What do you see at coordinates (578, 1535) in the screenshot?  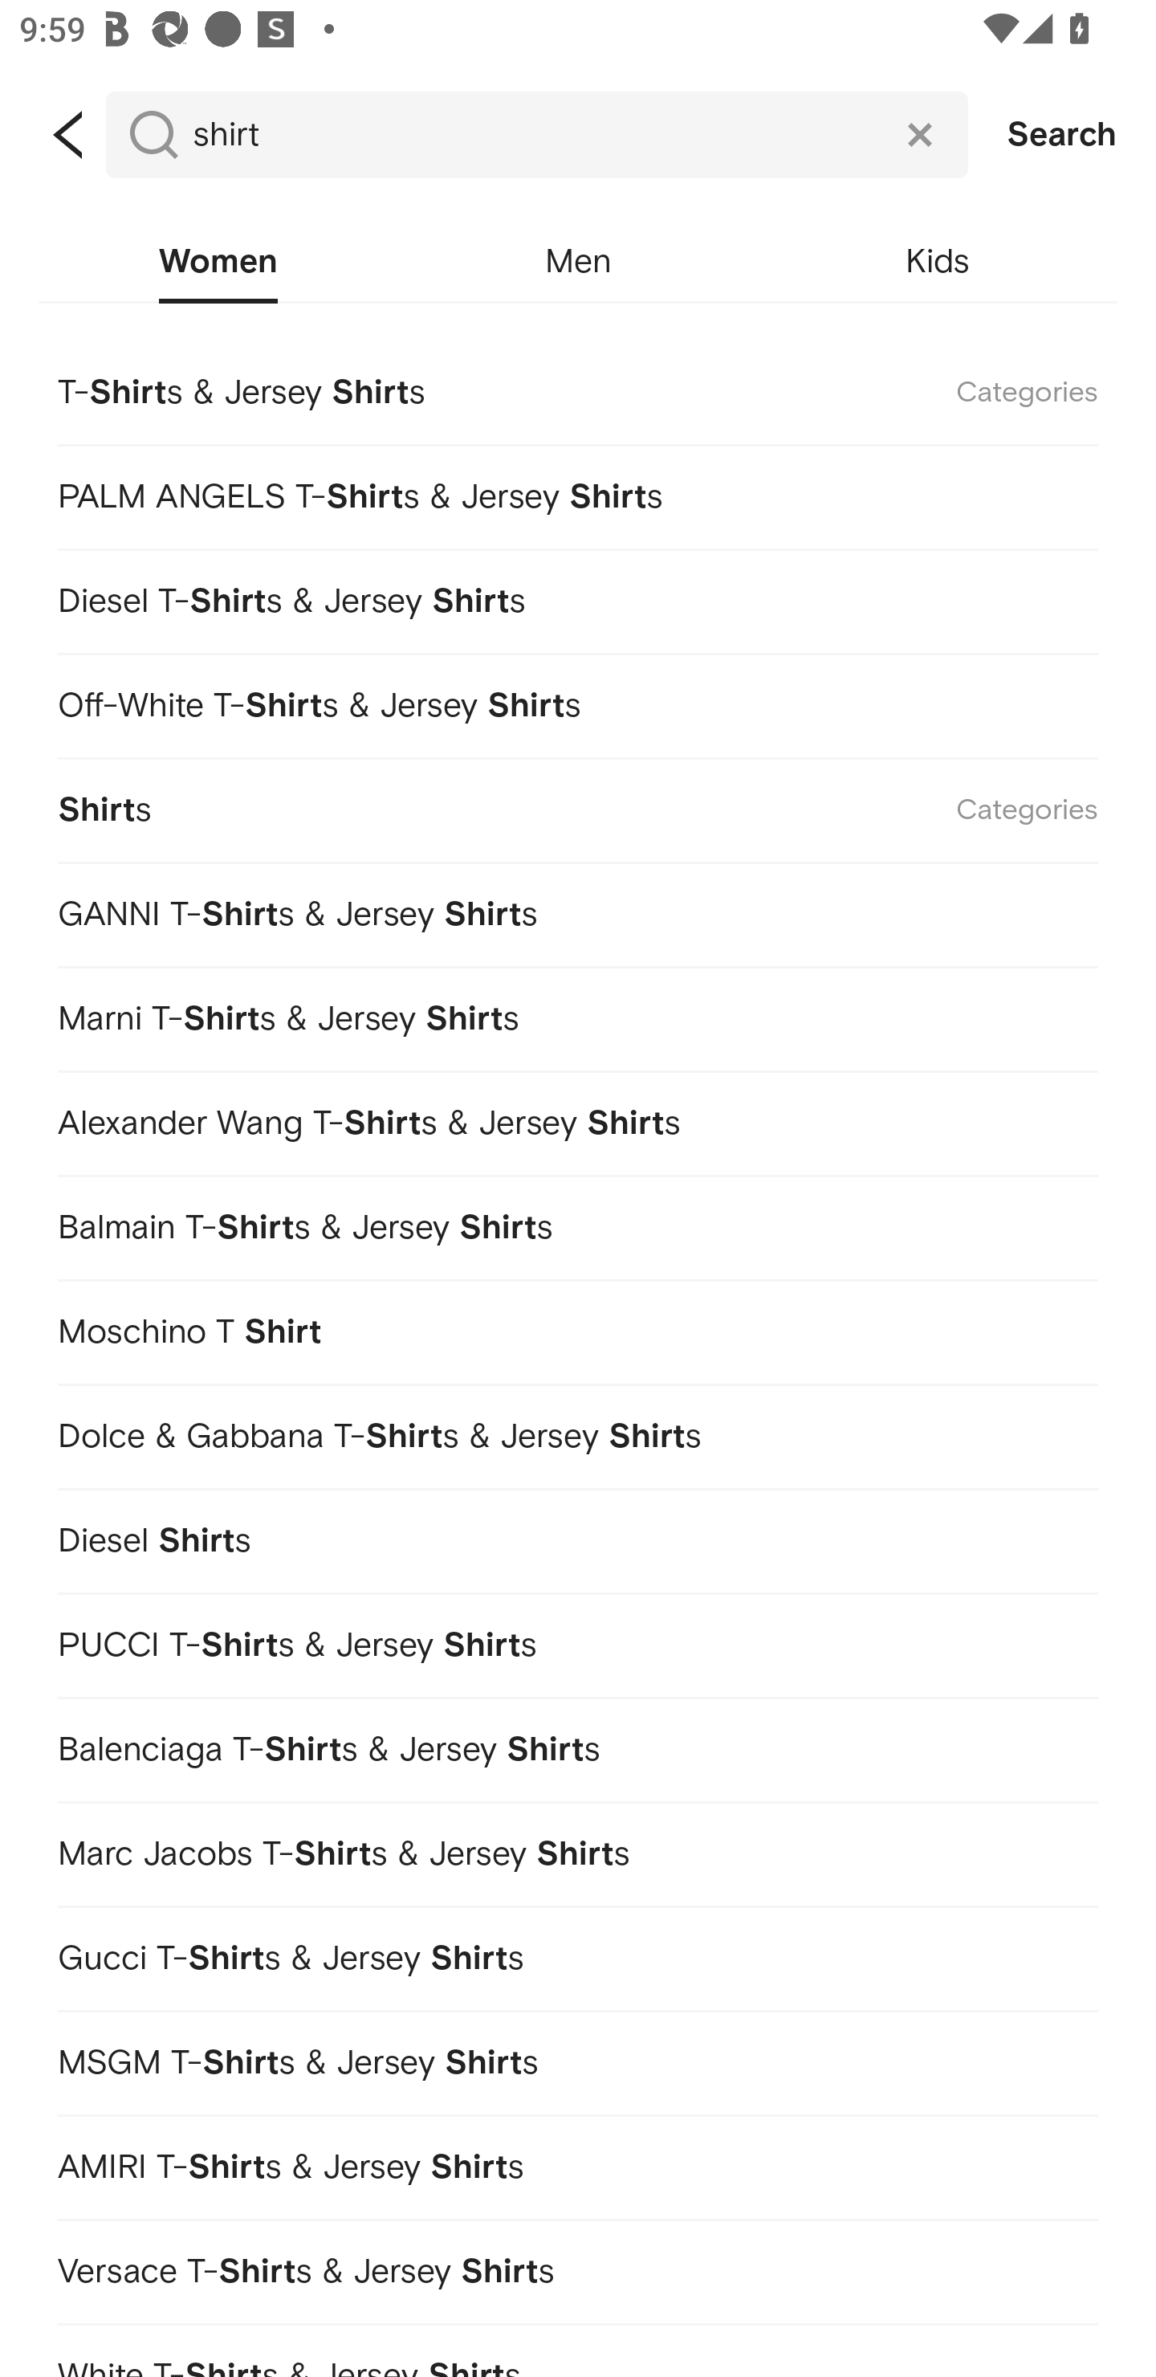 I see `Diesel Shirts` at bounding box center [578, 1535].